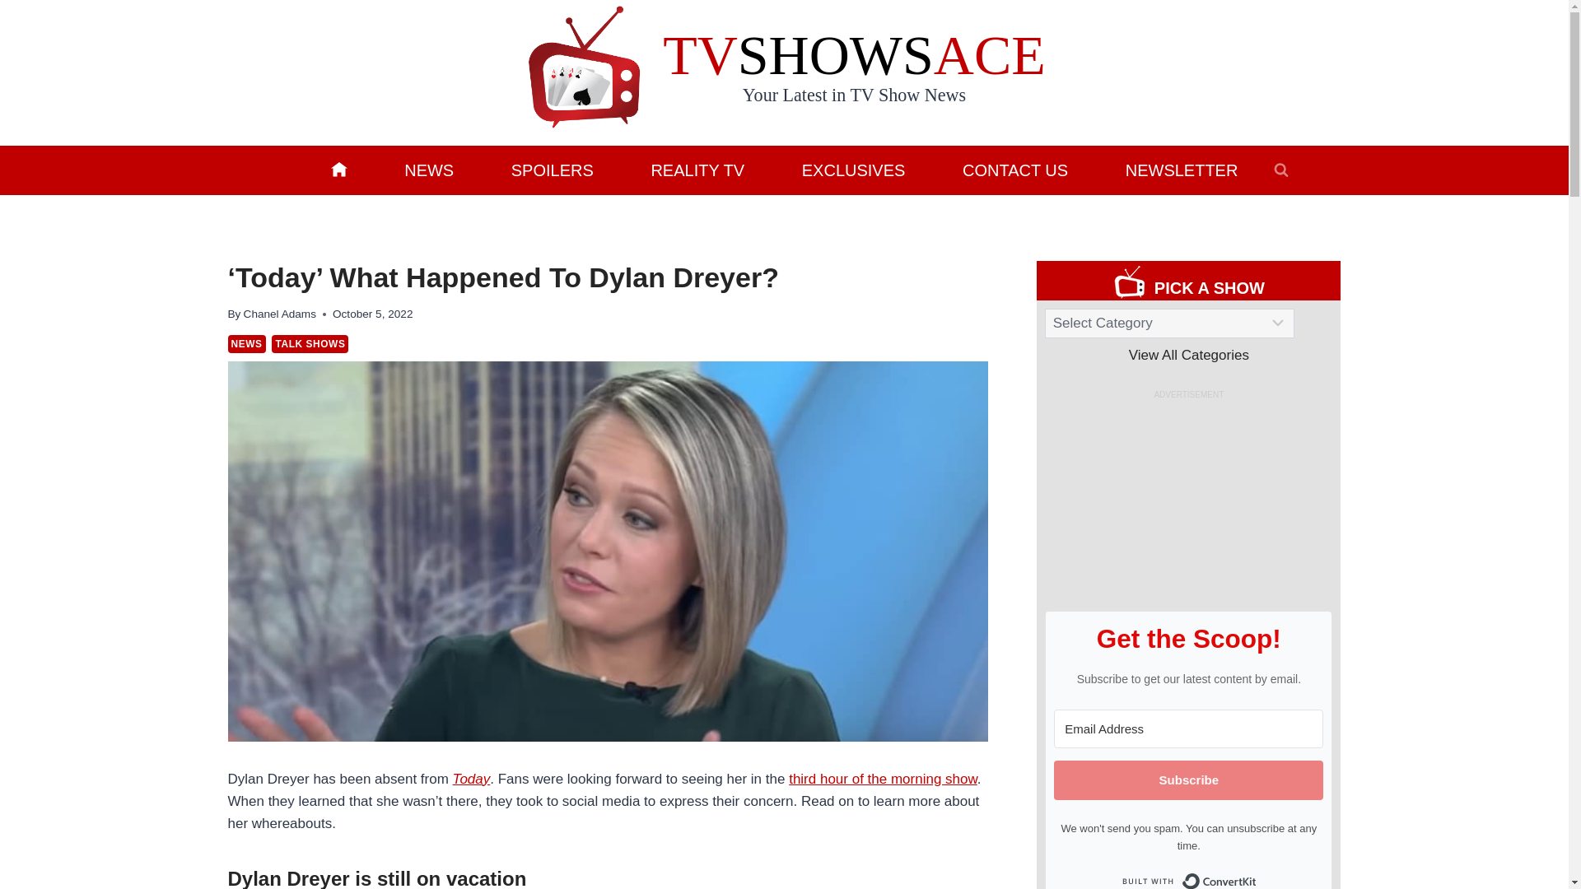 Image resolution: width=1581 pixels, height=889 pixels. What do you see at coordinates (280, 313) in the screenshot?
I see `Chanel Adams` at bounding box center [280, 313].